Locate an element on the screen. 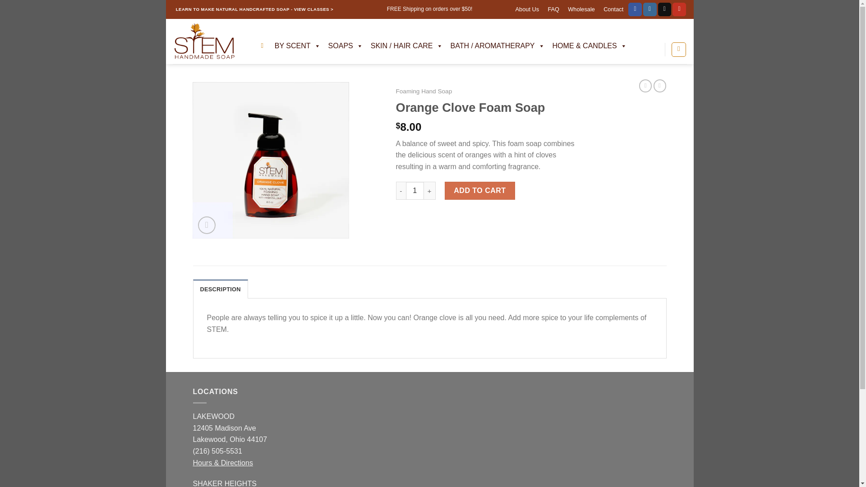 The height and width of the screenshot is (487, 866). Follow on Instagram is located at coordinates (649, 9).